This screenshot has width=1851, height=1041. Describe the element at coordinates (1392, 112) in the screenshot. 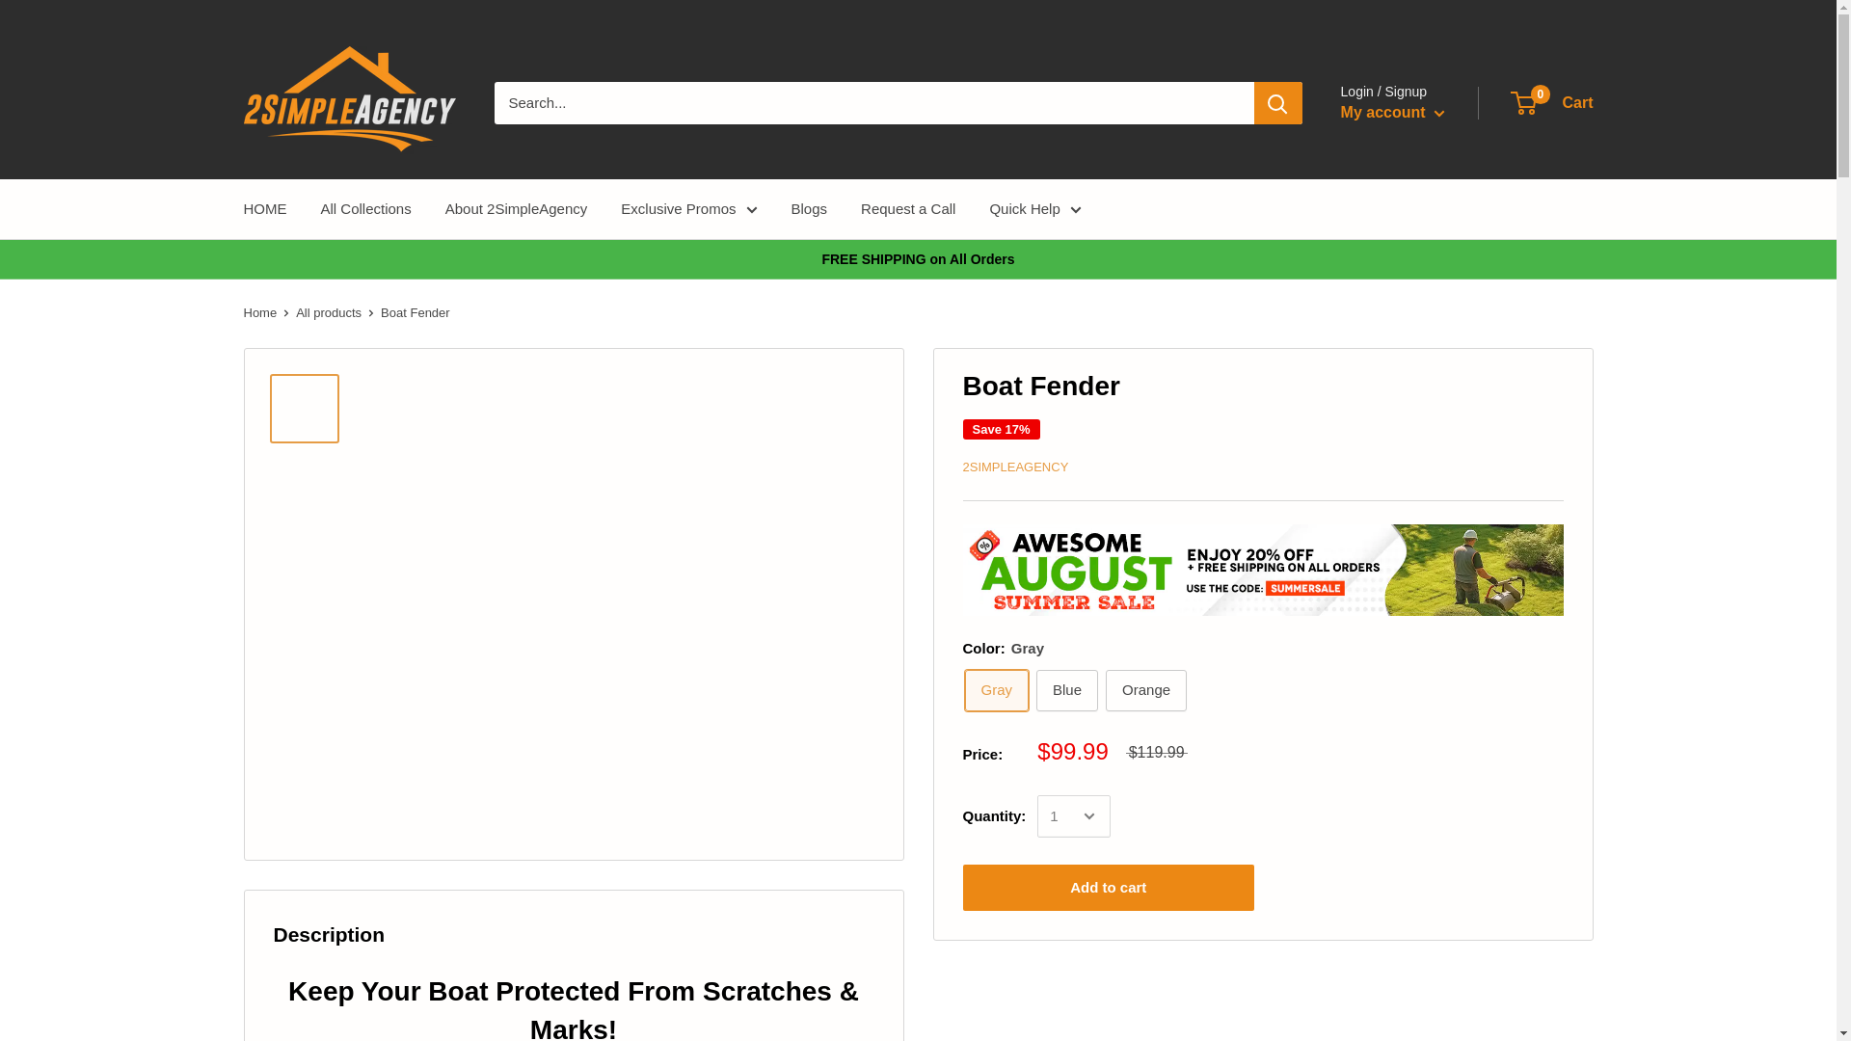

I see `Gray` at that location.